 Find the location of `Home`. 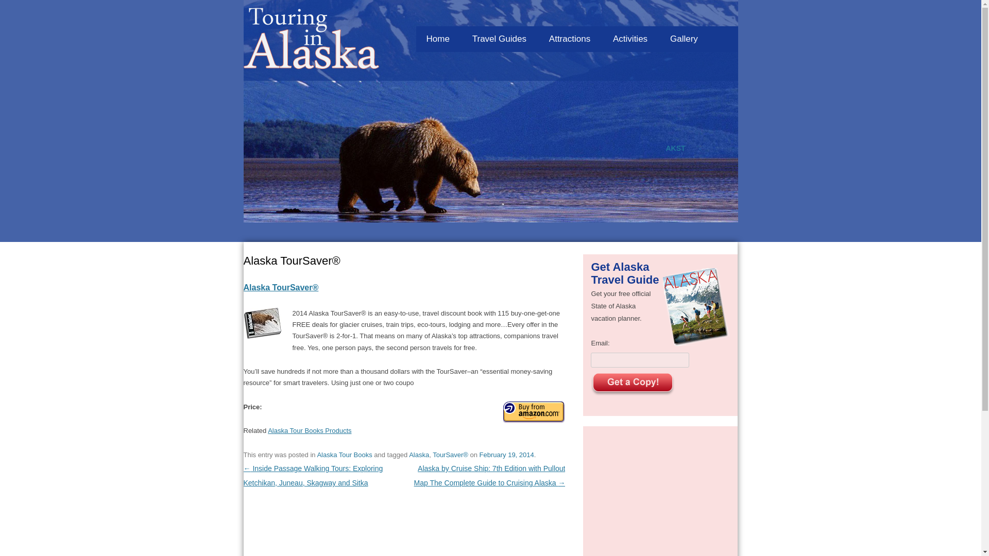

Home is located at coordinates (438, 39).